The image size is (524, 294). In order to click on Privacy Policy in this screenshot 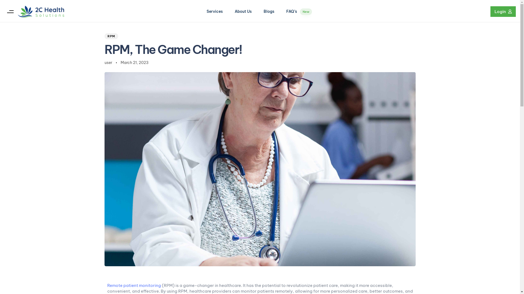, I will do `click(350, 220)`.